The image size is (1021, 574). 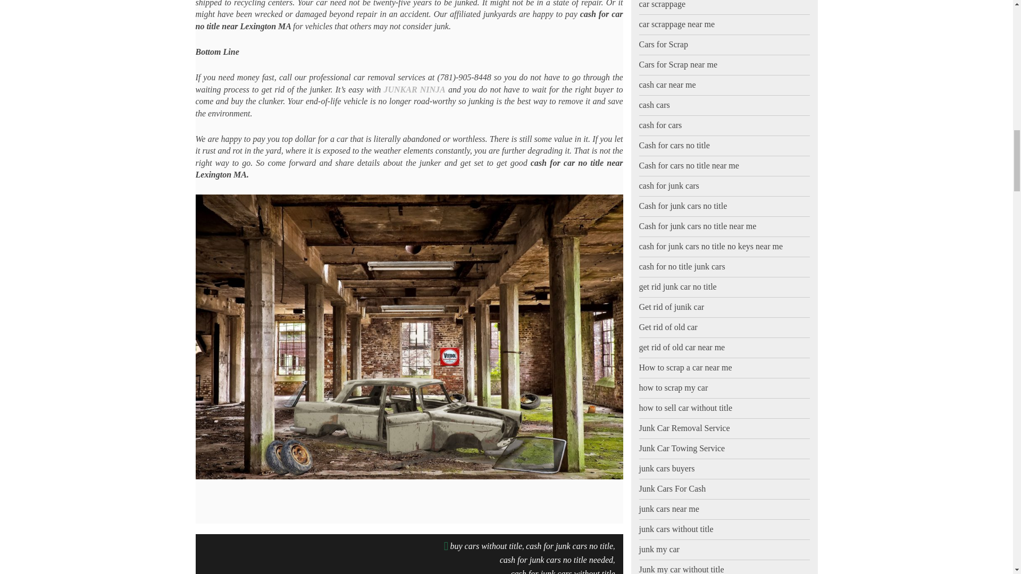 What do you see at coordinates (569, 546) in the screenshot?
I see `cash for junk cars no title Tag` at bounding box center [569, 546].